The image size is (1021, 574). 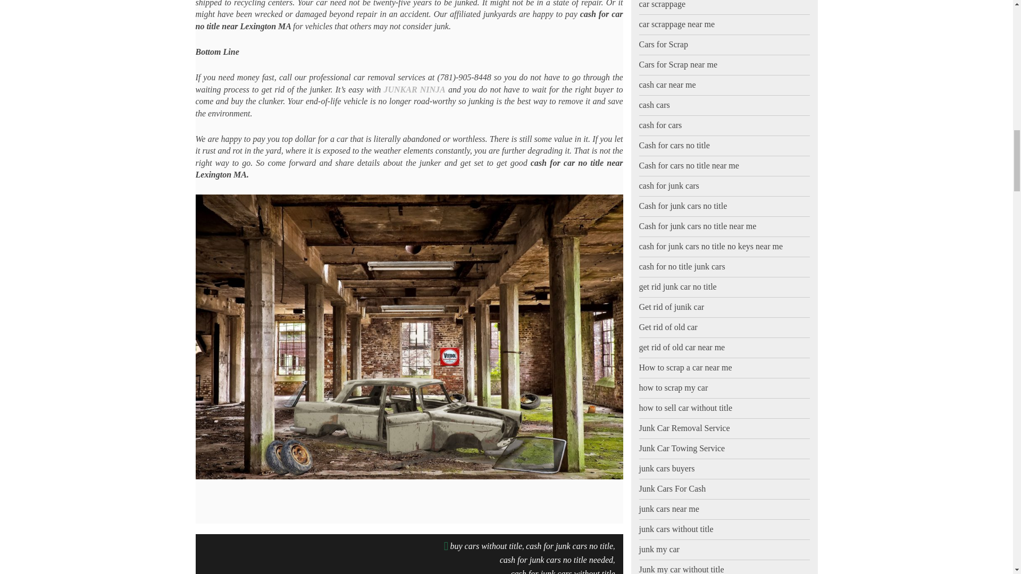 What do you see at coordinates (569, 546) in the screenshot?
I see `cash for junk cars no title Tag` at bounding box center [569, 546].